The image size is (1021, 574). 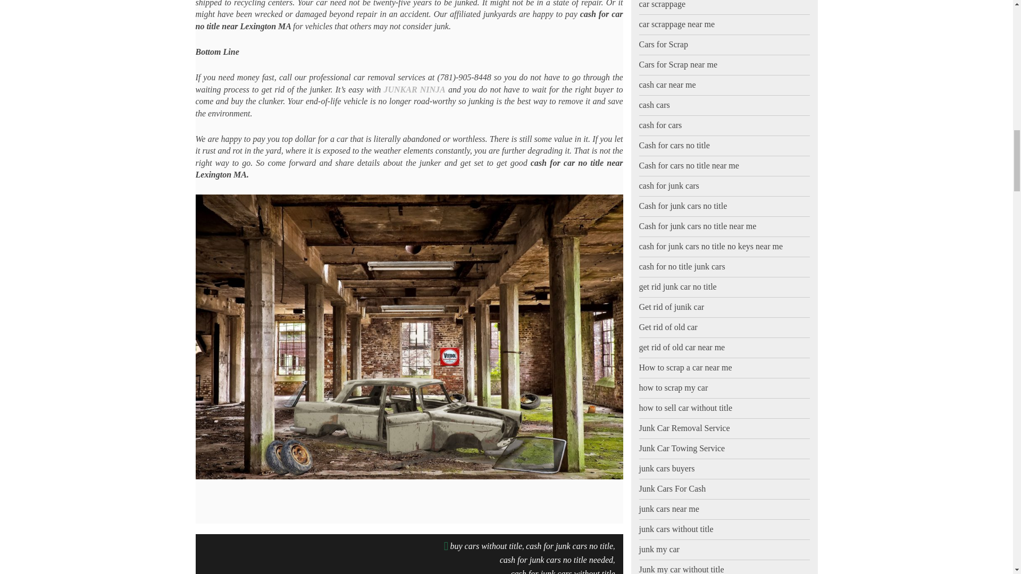 What do you see at coordinates (569, 546) in the screenshot?
I see `cash for junk cars no title Tag` at bounding box center [569, 546].